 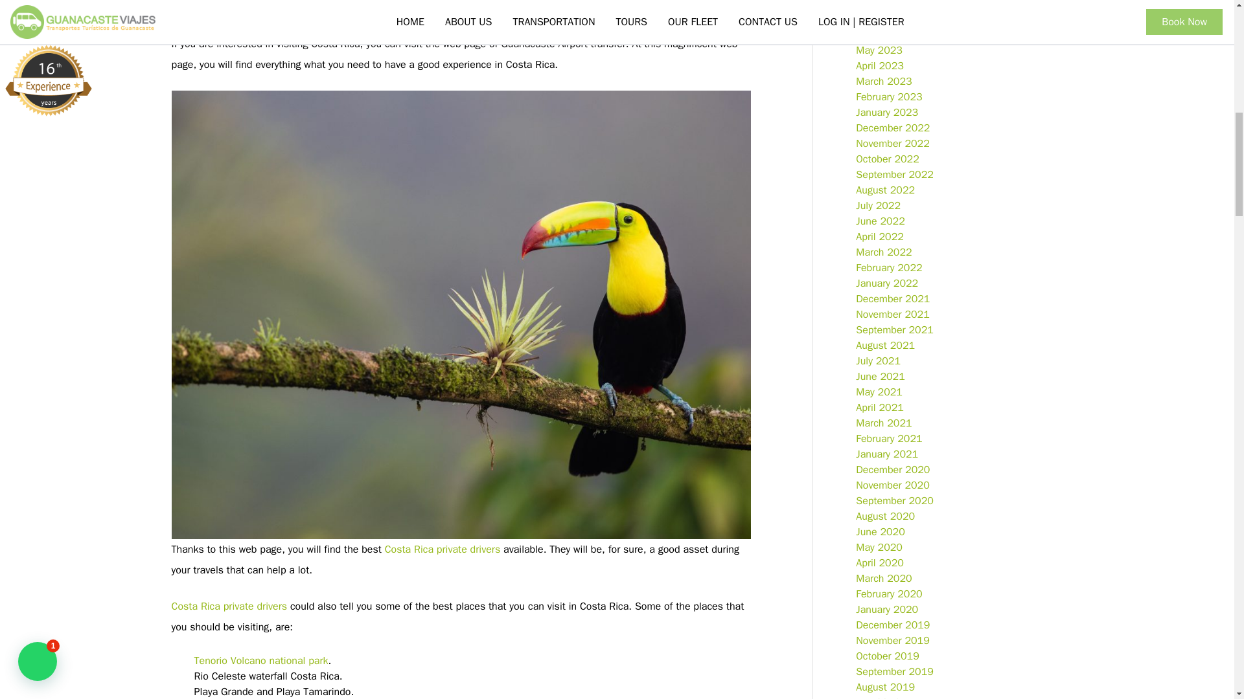 I want to click on Costa Rica private drivers, so click(x=443, y=549).